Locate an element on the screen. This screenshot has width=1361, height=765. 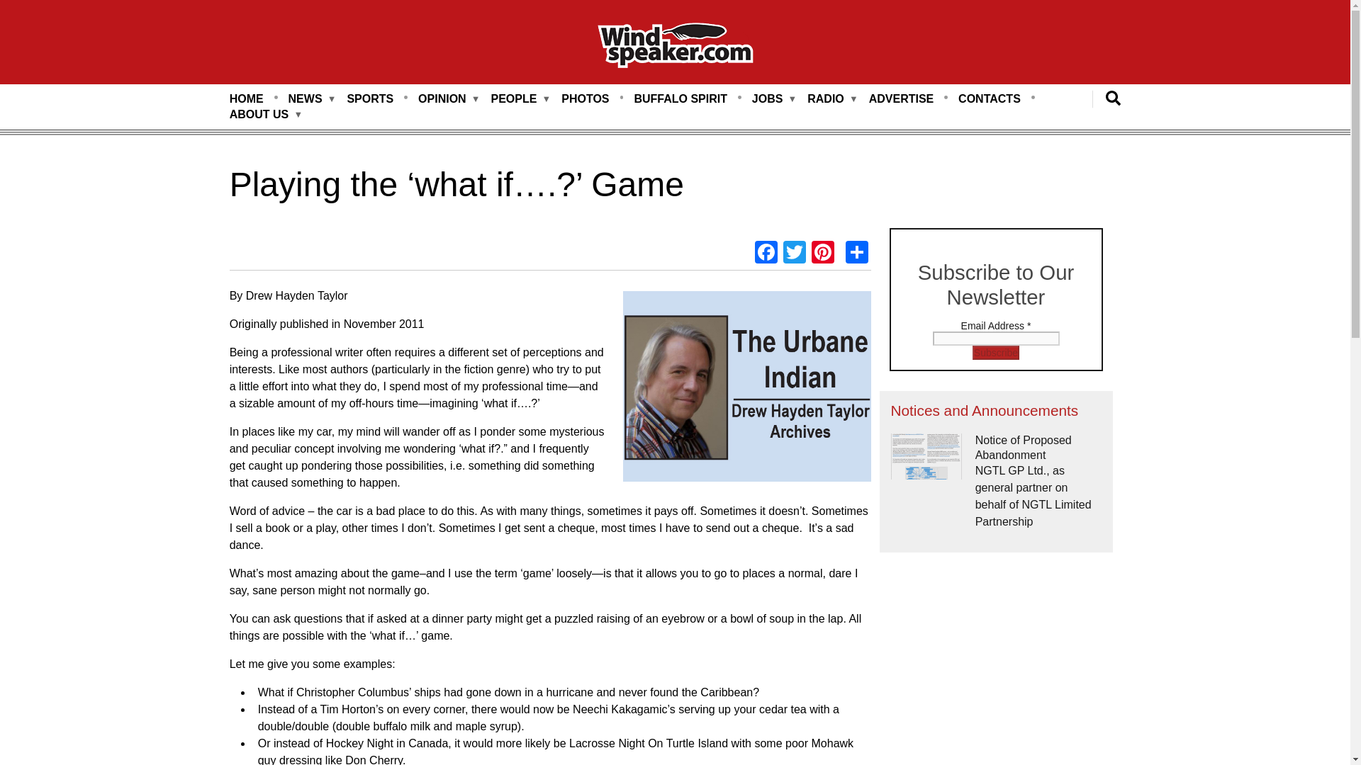
Photos is located at coordinates (584, 99).